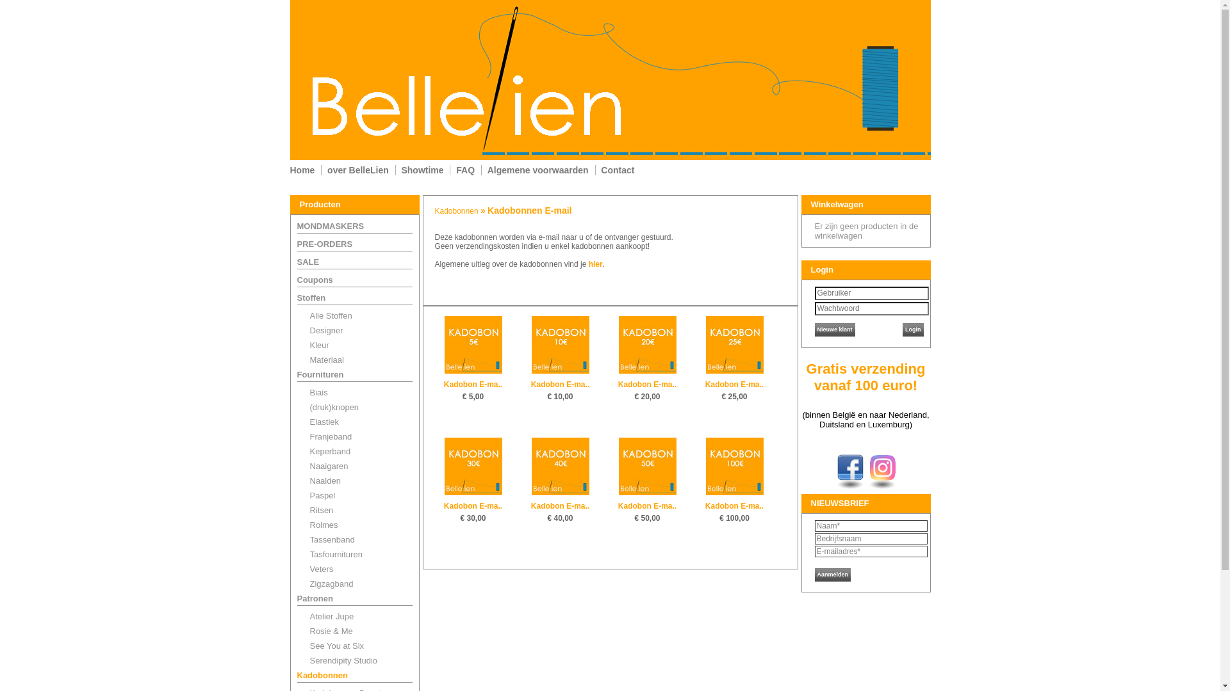  What do you see at coordinates (334, 407) in the screenshot?
I see `(druk)knopen` at bounding box center [334, 407].